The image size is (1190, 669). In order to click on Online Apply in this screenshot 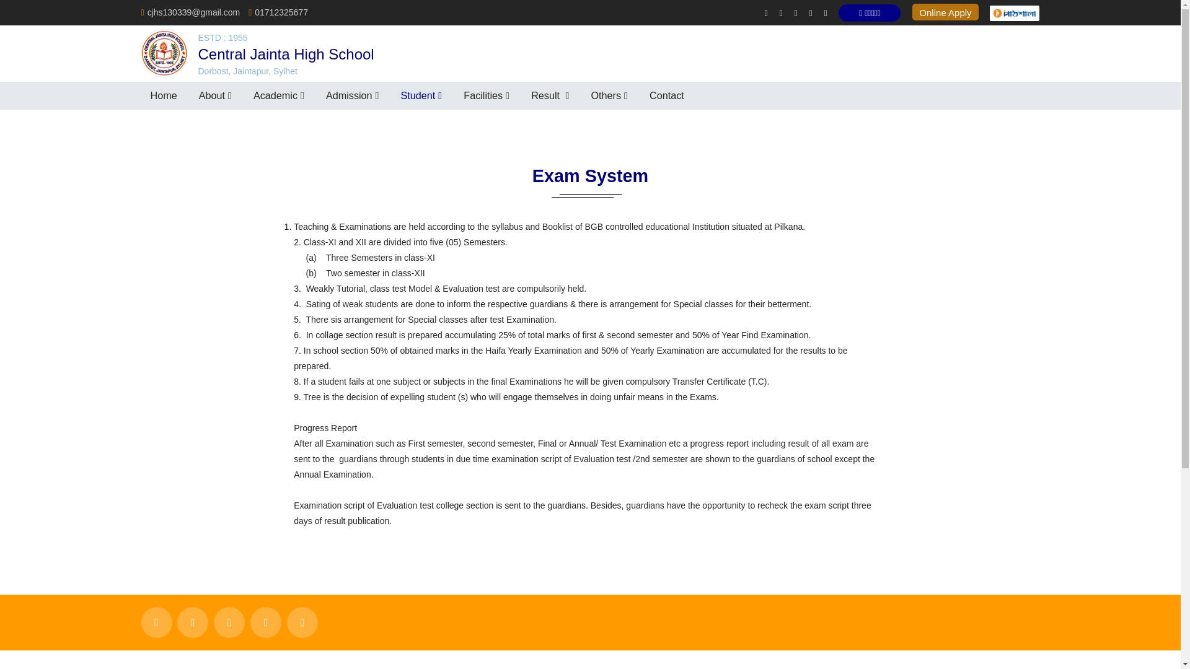, I will do `click(945, 12)`.